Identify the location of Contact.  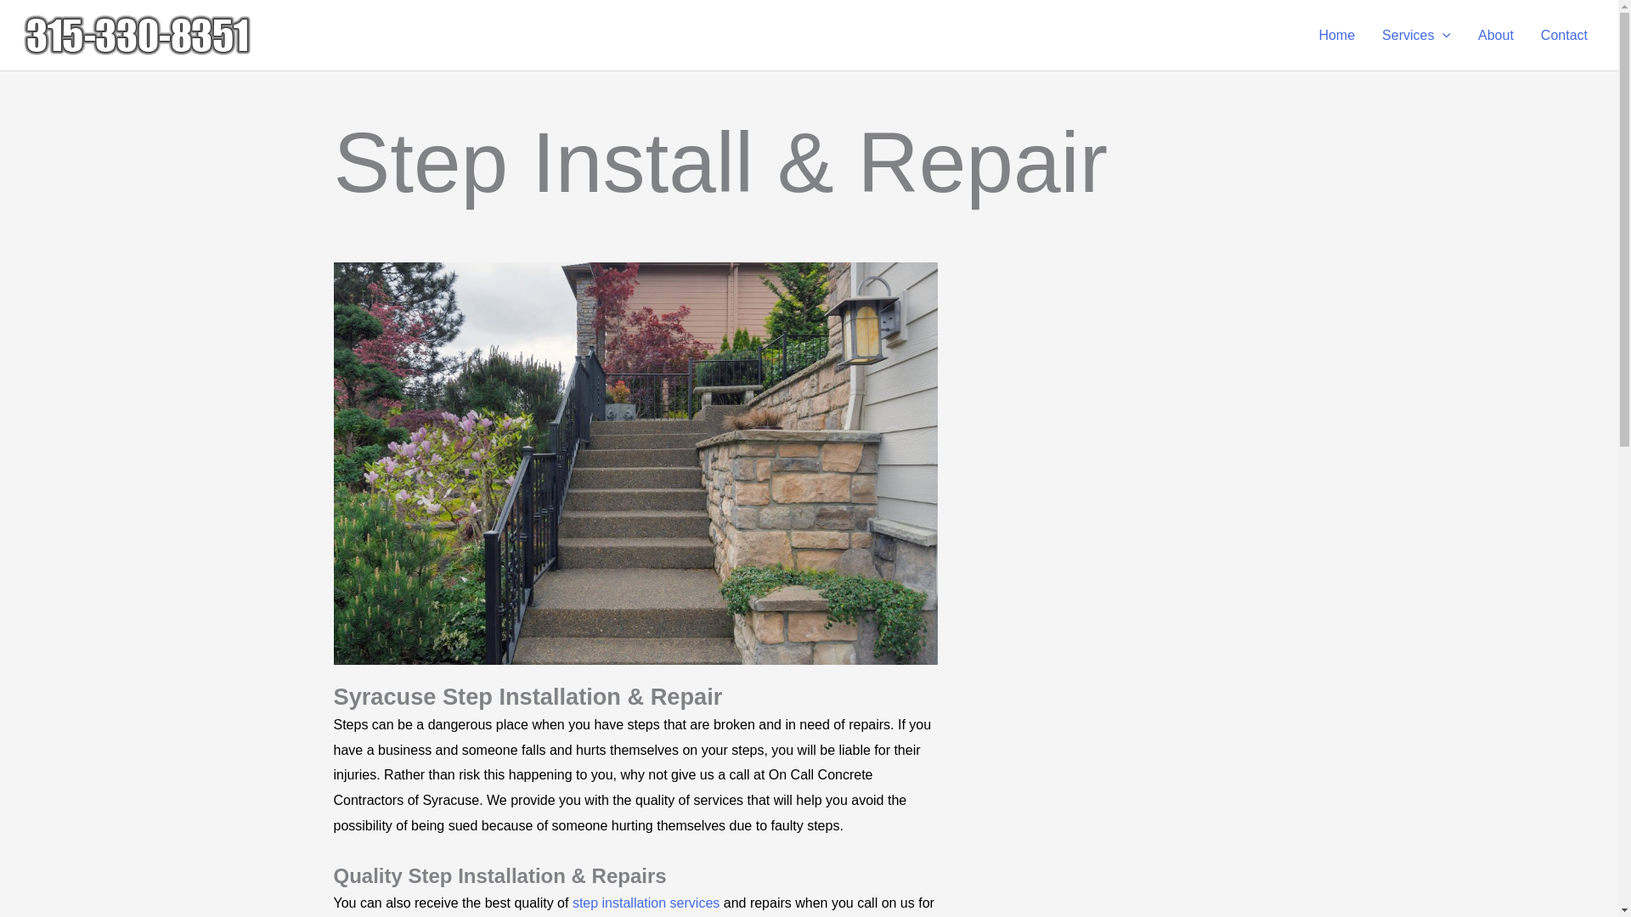
(1564, 34).